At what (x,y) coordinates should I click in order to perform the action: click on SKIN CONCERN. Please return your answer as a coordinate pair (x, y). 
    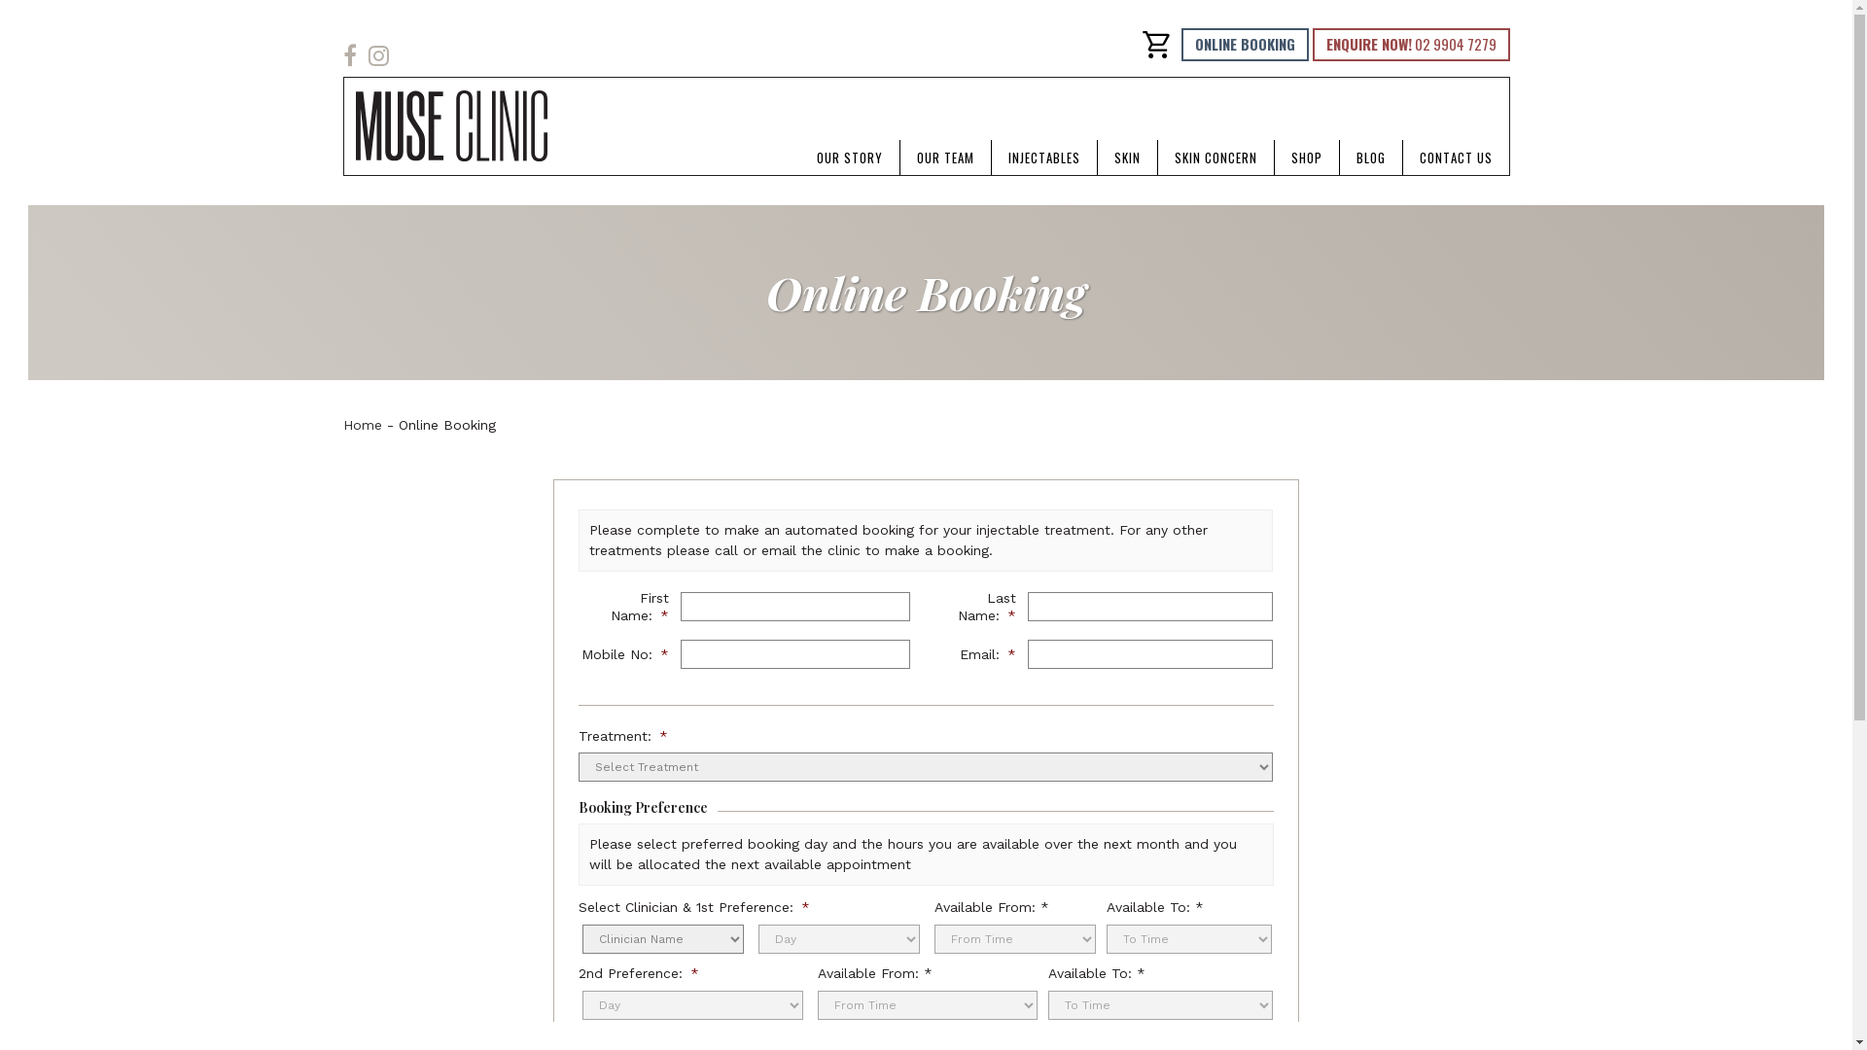
    Looking at the image, I should click on (1215, 157).